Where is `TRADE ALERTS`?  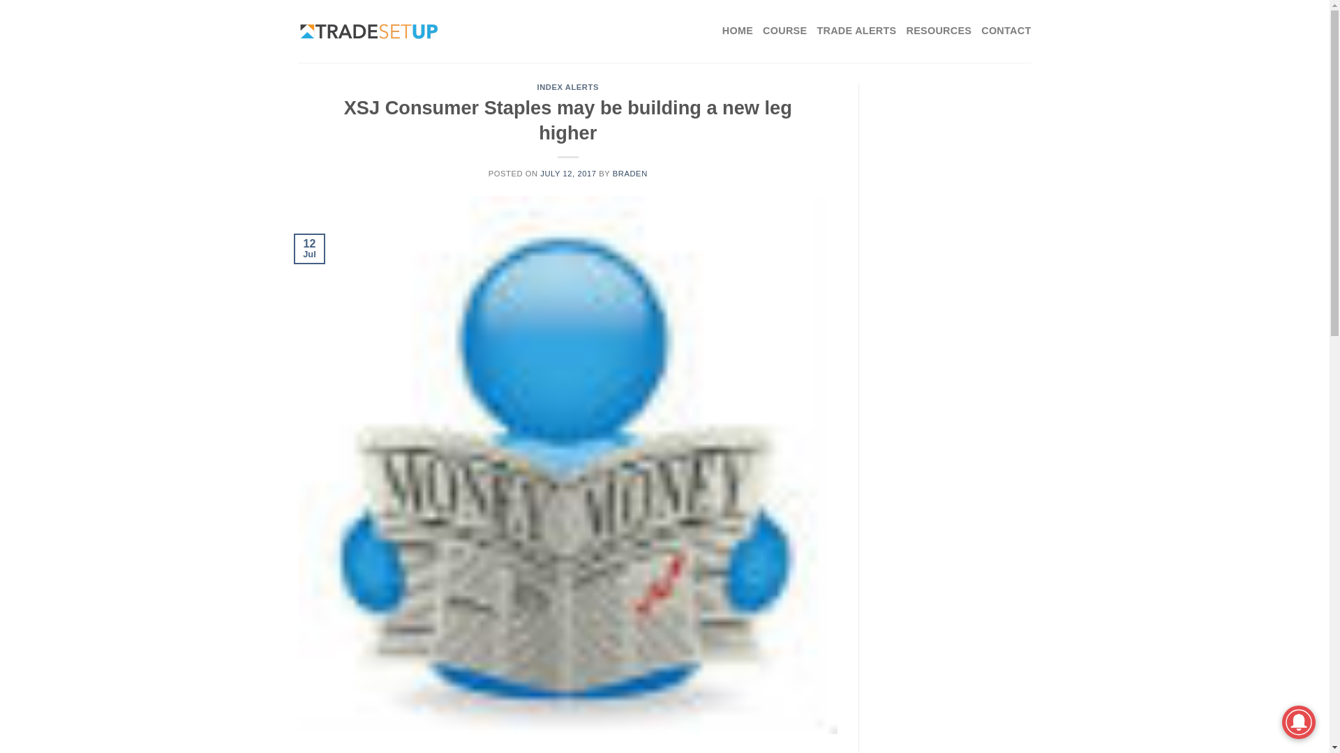
TRADE ALERTS is located at coordinates (856, 31).